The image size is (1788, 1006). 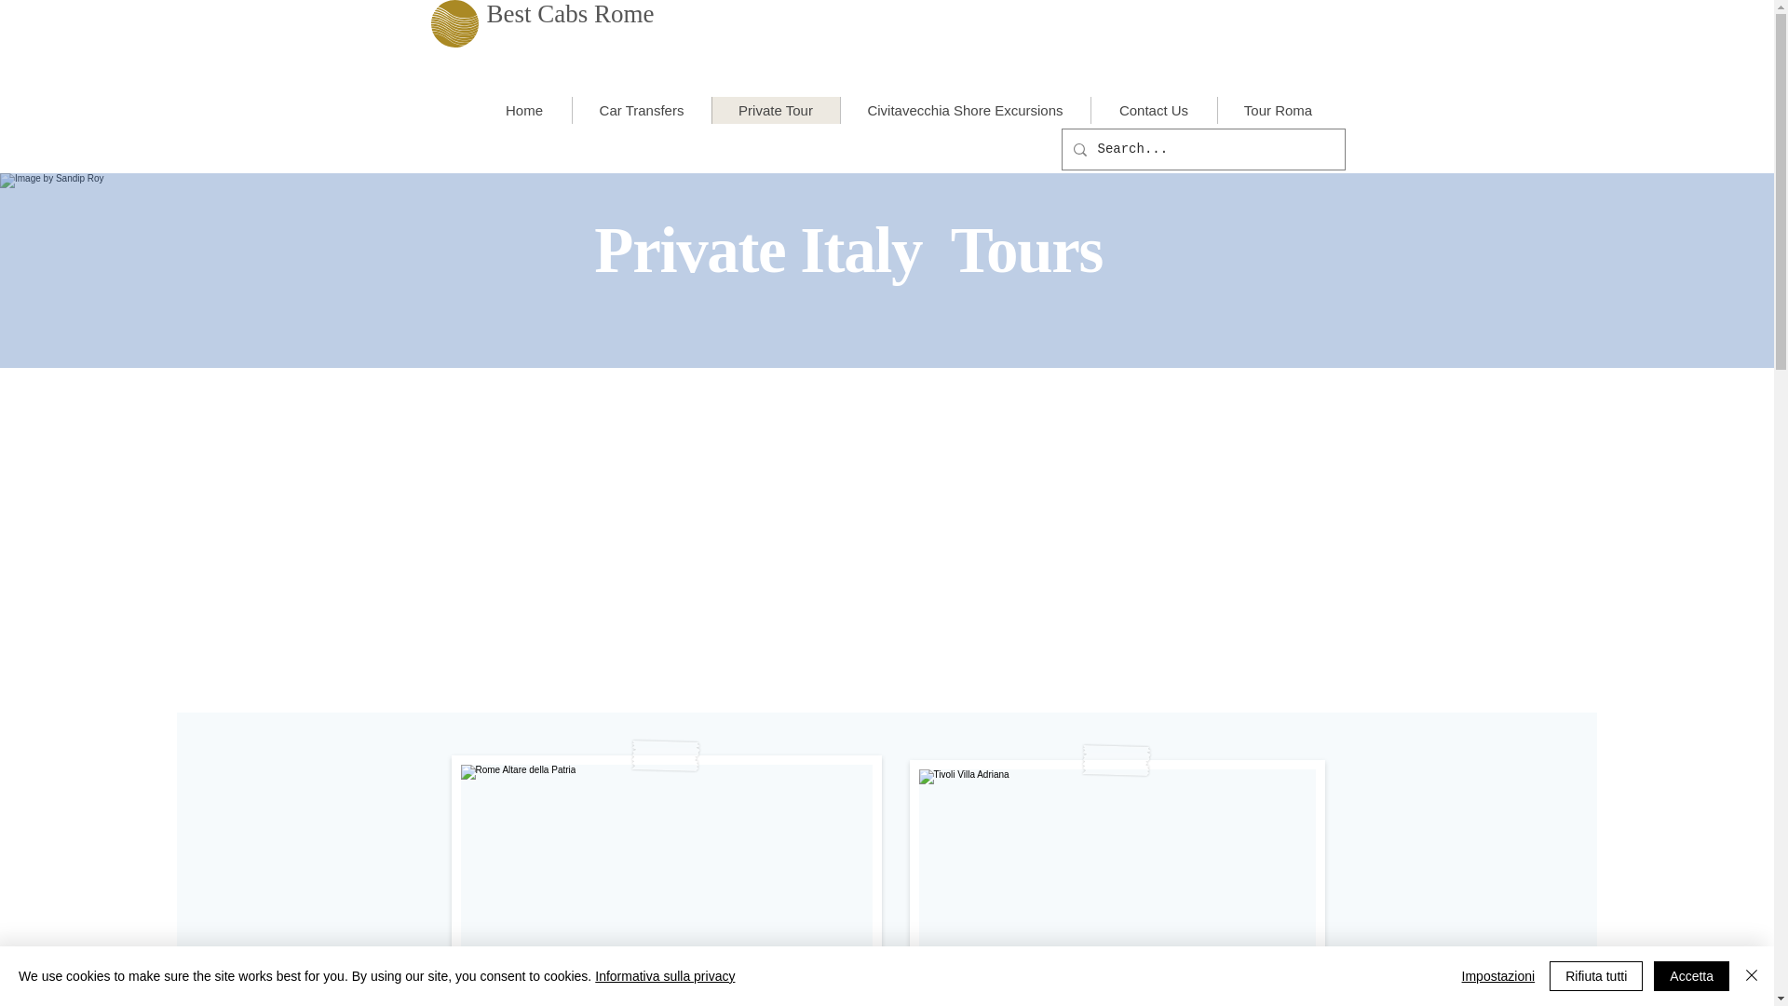 I want to click on Accetta, so click(x=1691, y=976).